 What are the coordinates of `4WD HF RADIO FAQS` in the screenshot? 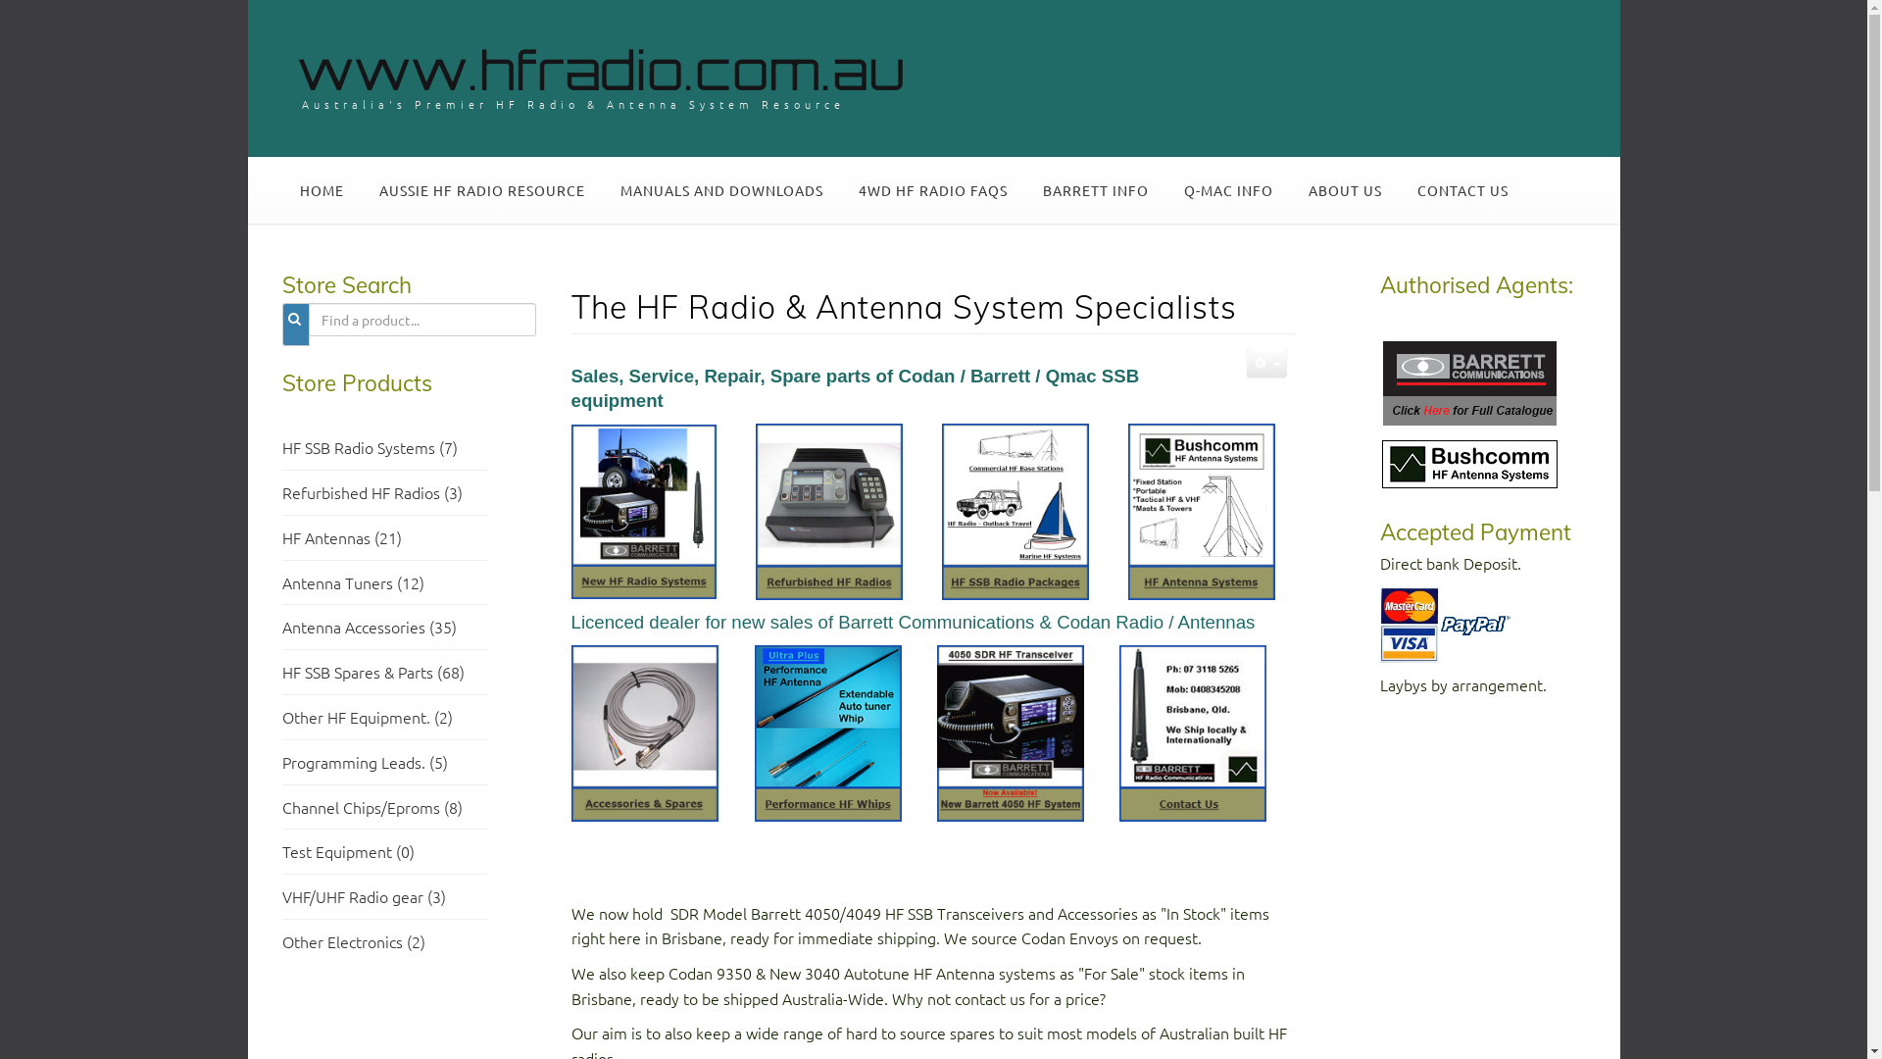 It's located at (933, 190).